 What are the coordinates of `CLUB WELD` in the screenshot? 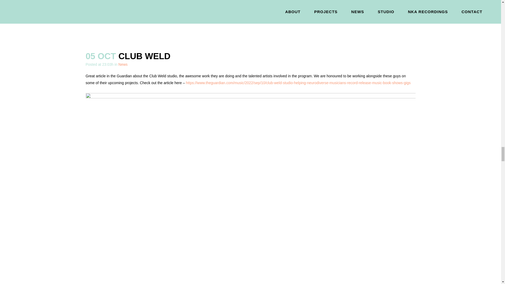 It's located at (144, 56).